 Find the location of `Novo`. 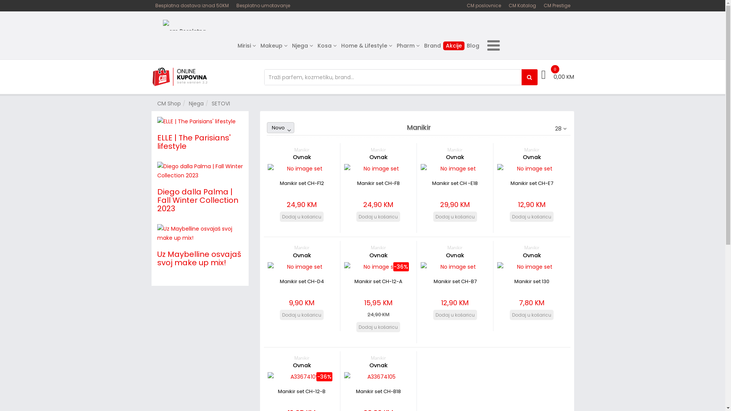

Novo is located at coordinates (278, 128).